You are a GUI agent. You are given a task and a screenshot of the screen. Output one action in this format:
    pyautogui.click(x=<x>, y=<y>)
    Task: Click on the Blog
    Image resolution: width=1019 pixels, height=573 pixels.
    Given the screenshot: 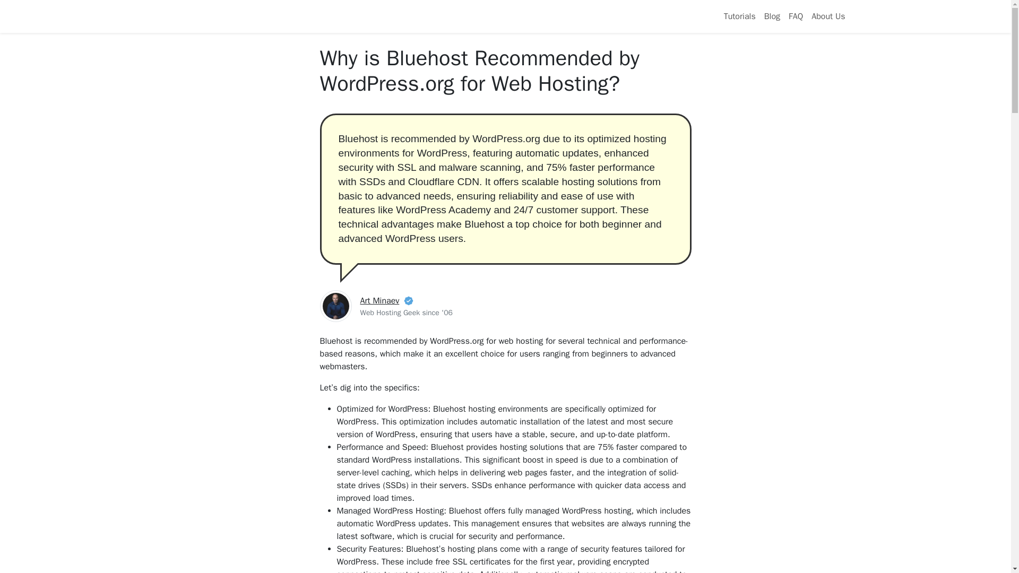 What is the action you would take?
    pyautogui.click(x=772, y=16)
    